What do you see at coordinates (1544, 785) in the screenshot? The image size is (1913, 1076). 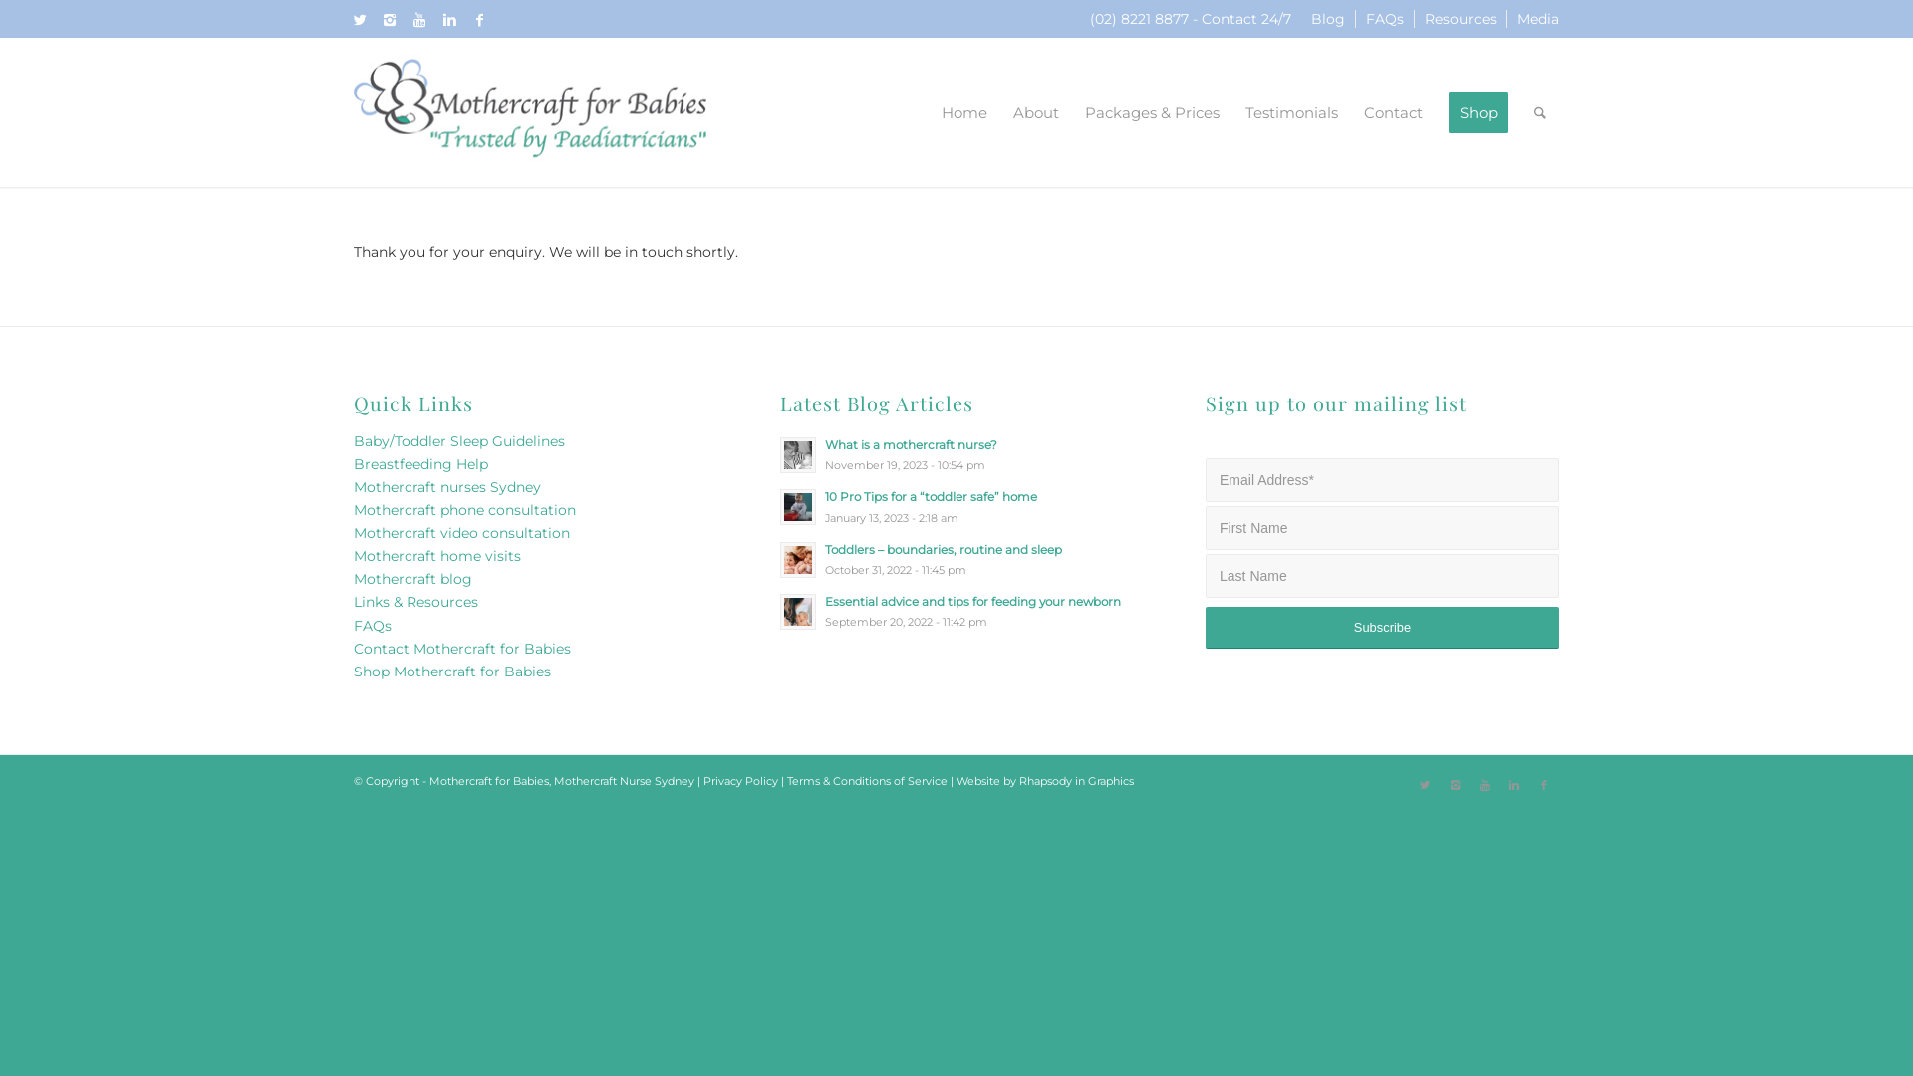 I see `Facebook` at bounding box center [1544, 785].